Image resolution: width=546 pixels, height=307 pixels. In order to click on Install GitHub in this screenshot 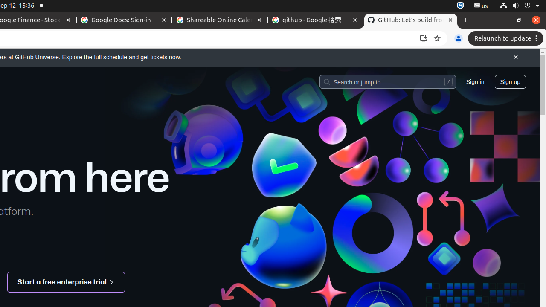, I will do `click(424, 38)`.